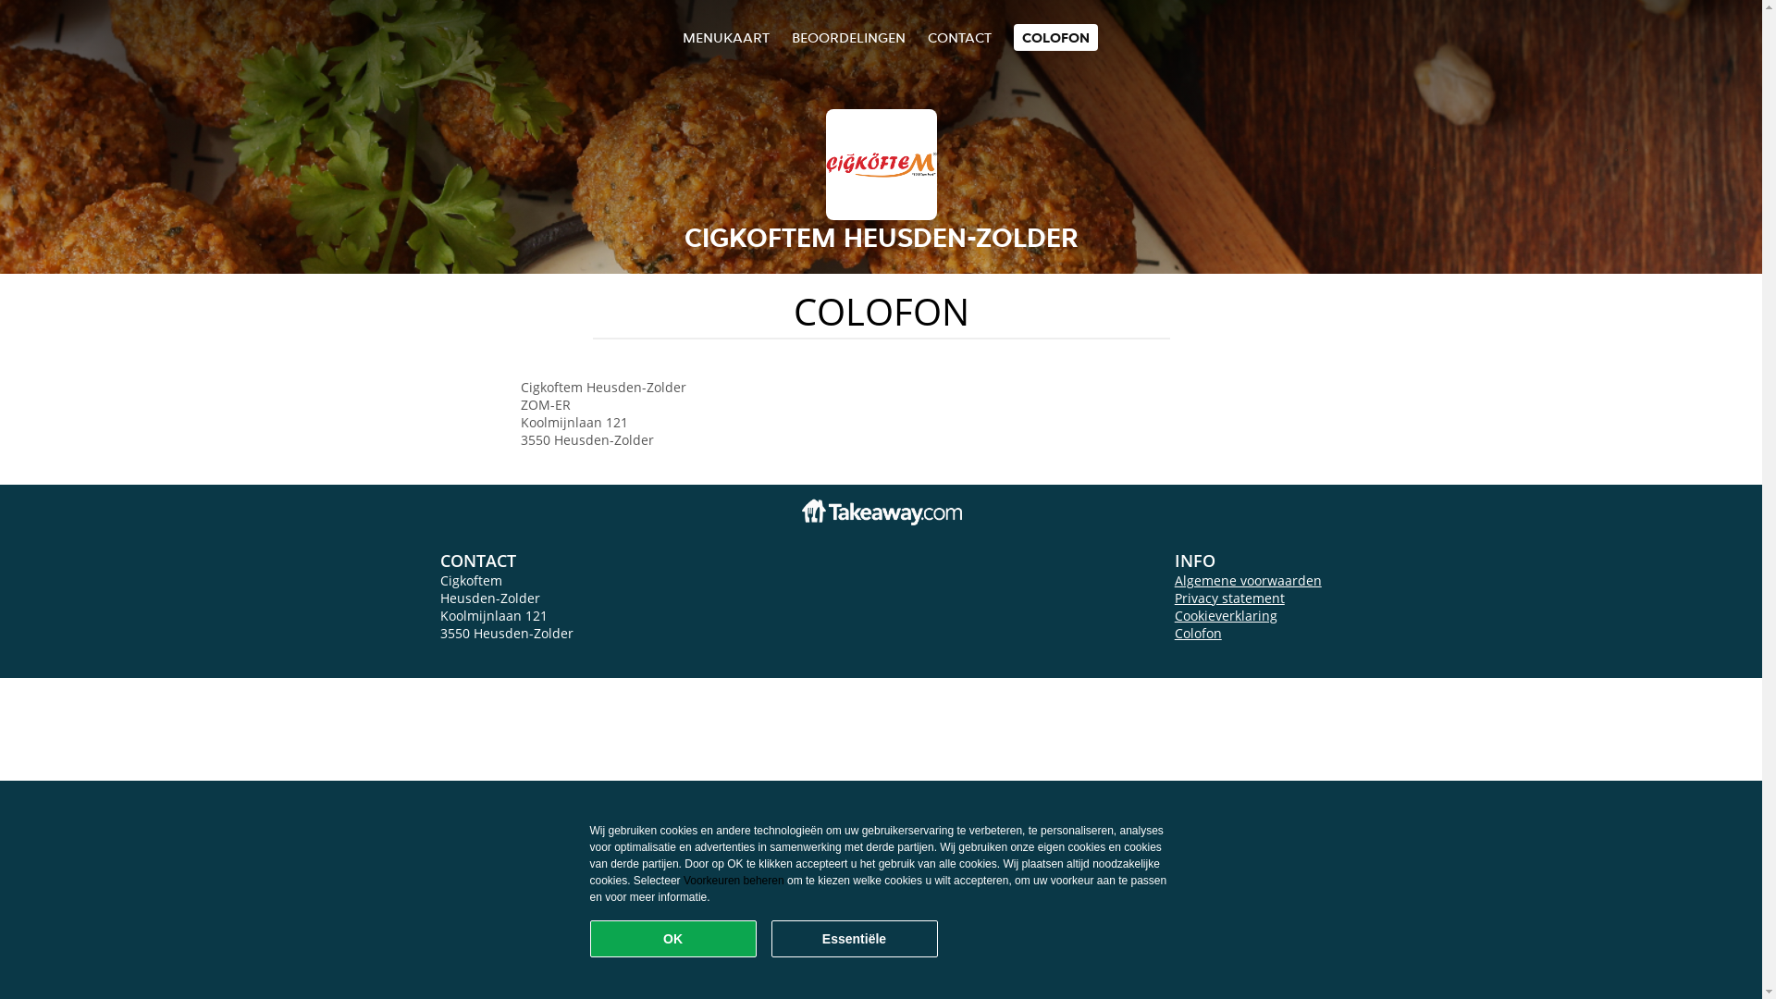  I want to click on OK, so click(673, 939).